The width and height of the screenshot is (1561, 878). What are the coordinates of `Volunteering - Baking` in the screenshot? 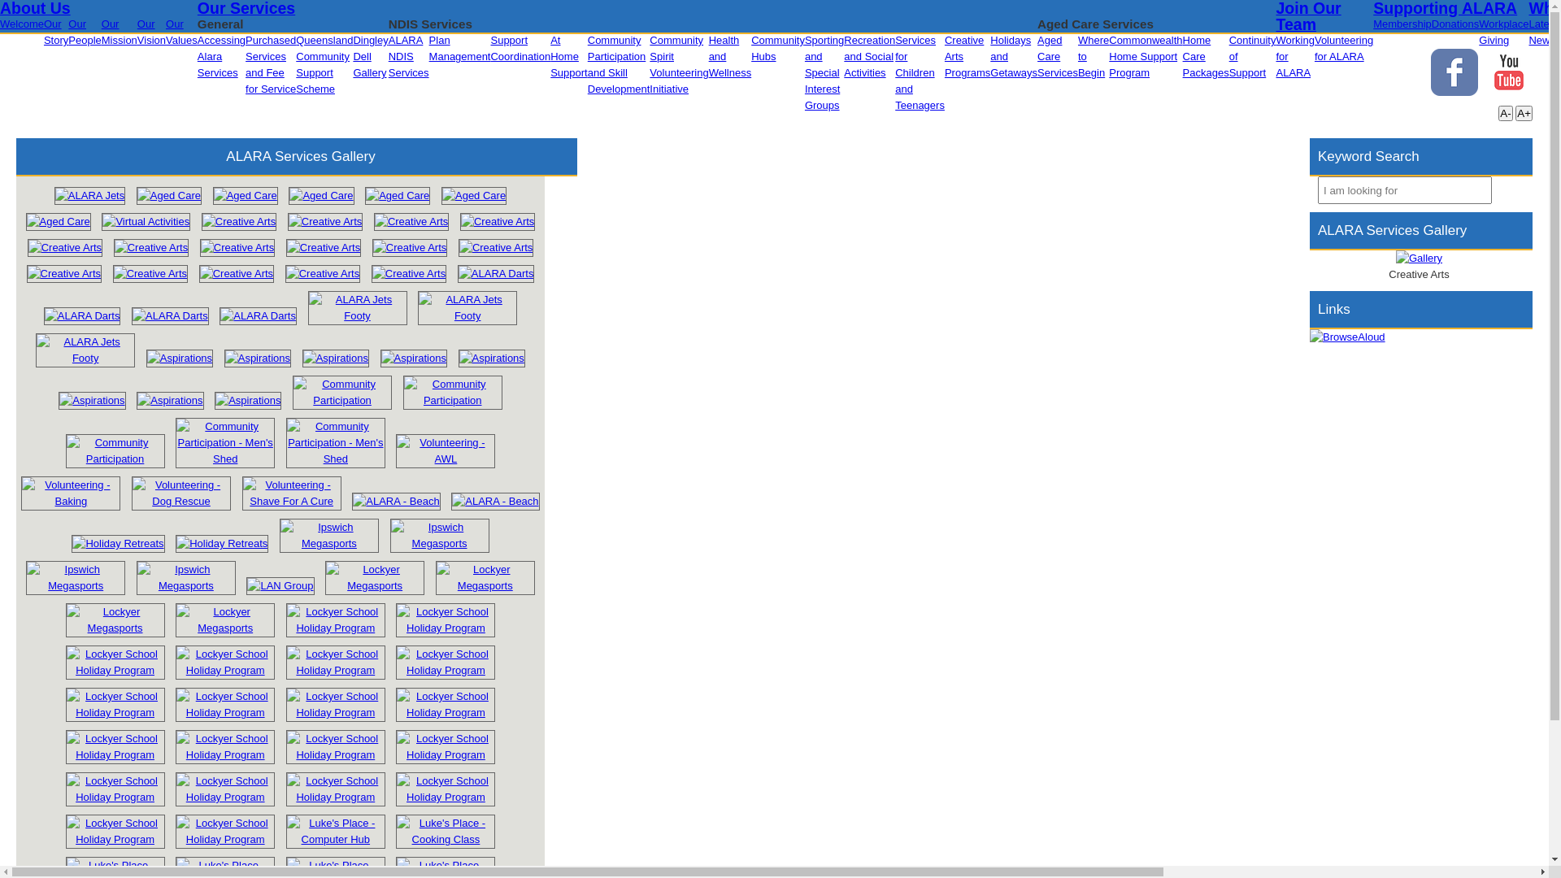 It's located at (71, 501).